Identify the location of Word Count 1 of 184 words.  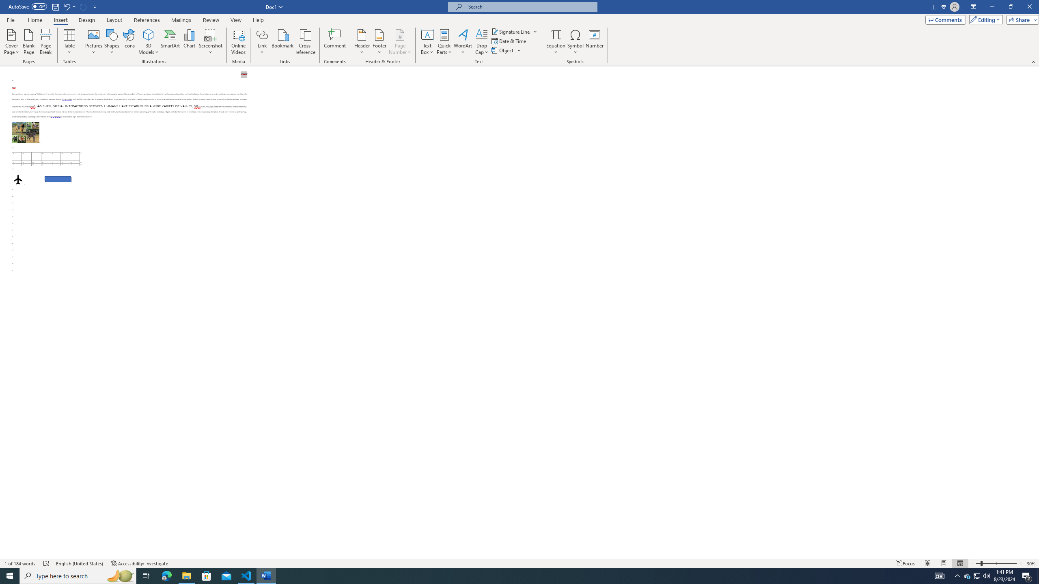
(21, 563).